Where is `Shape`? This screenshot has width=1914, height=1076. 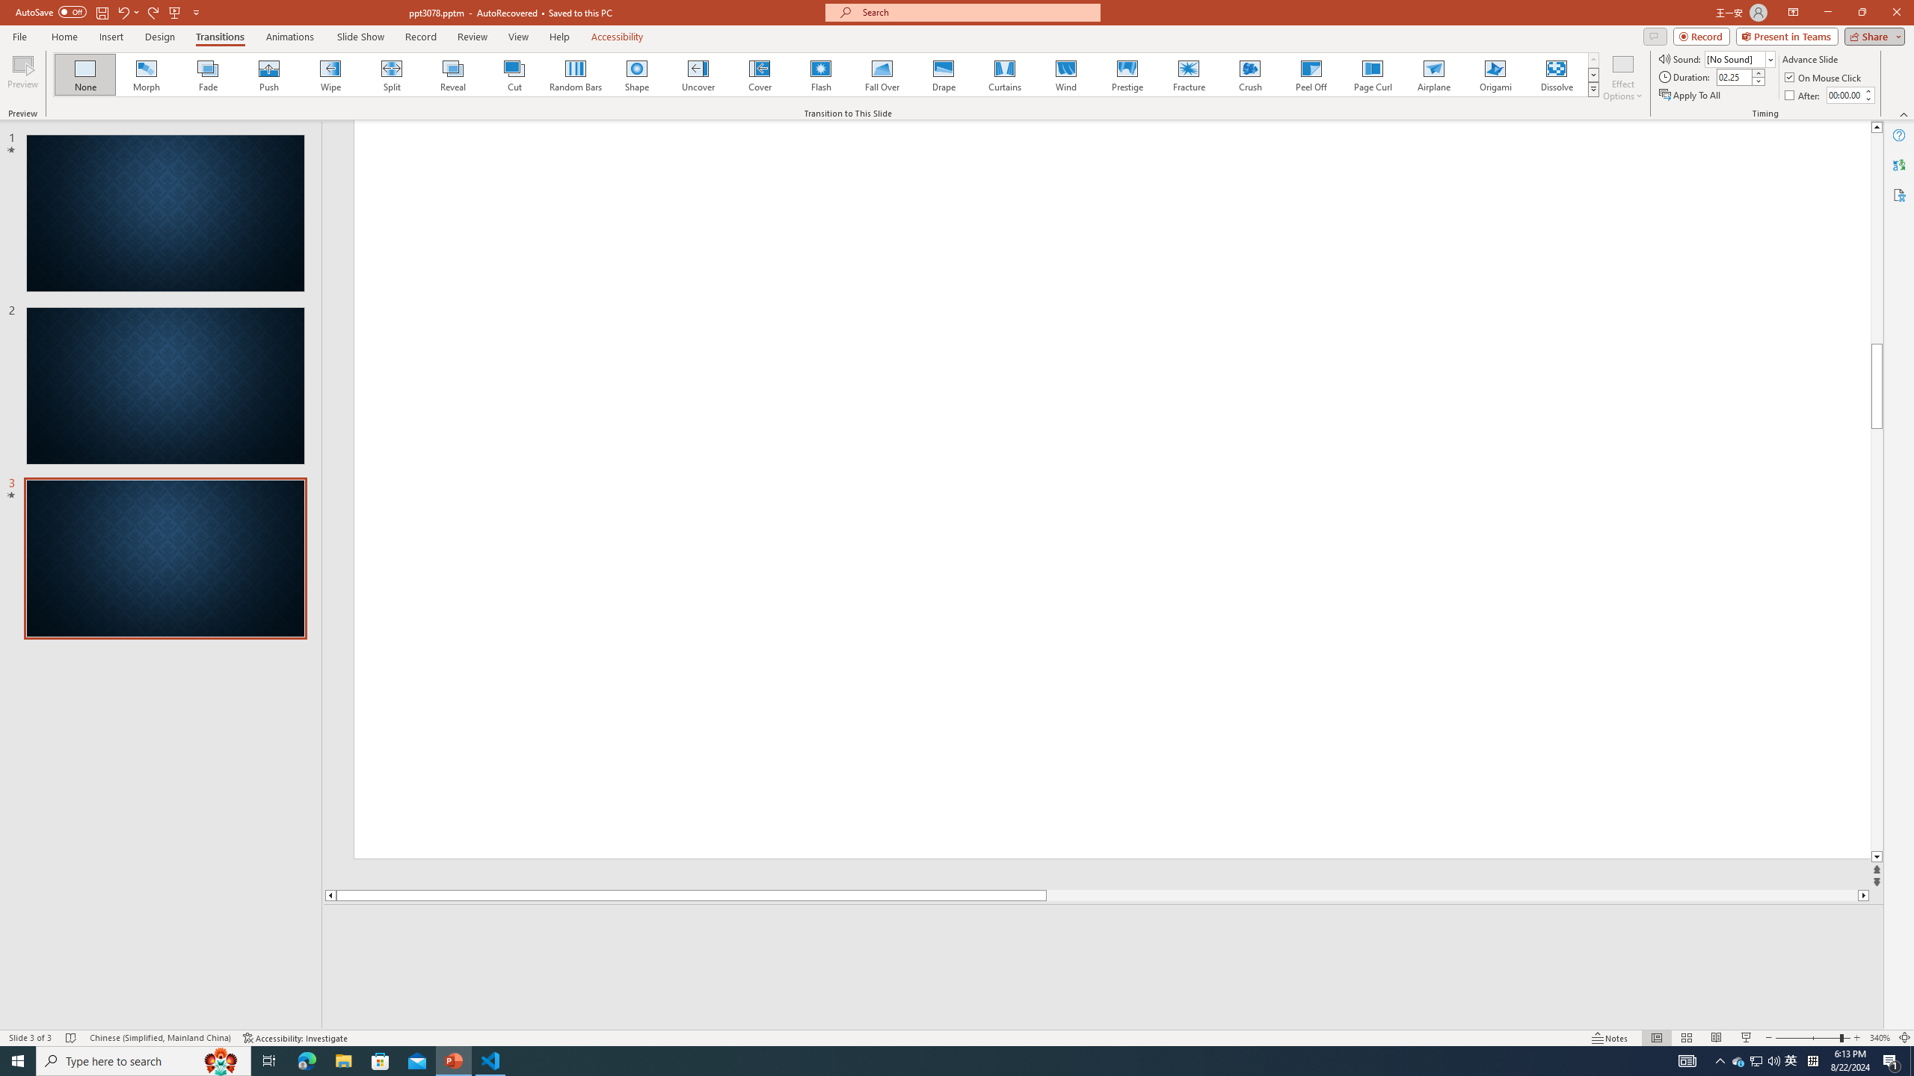 Shape is located at coordinates (637, 75).